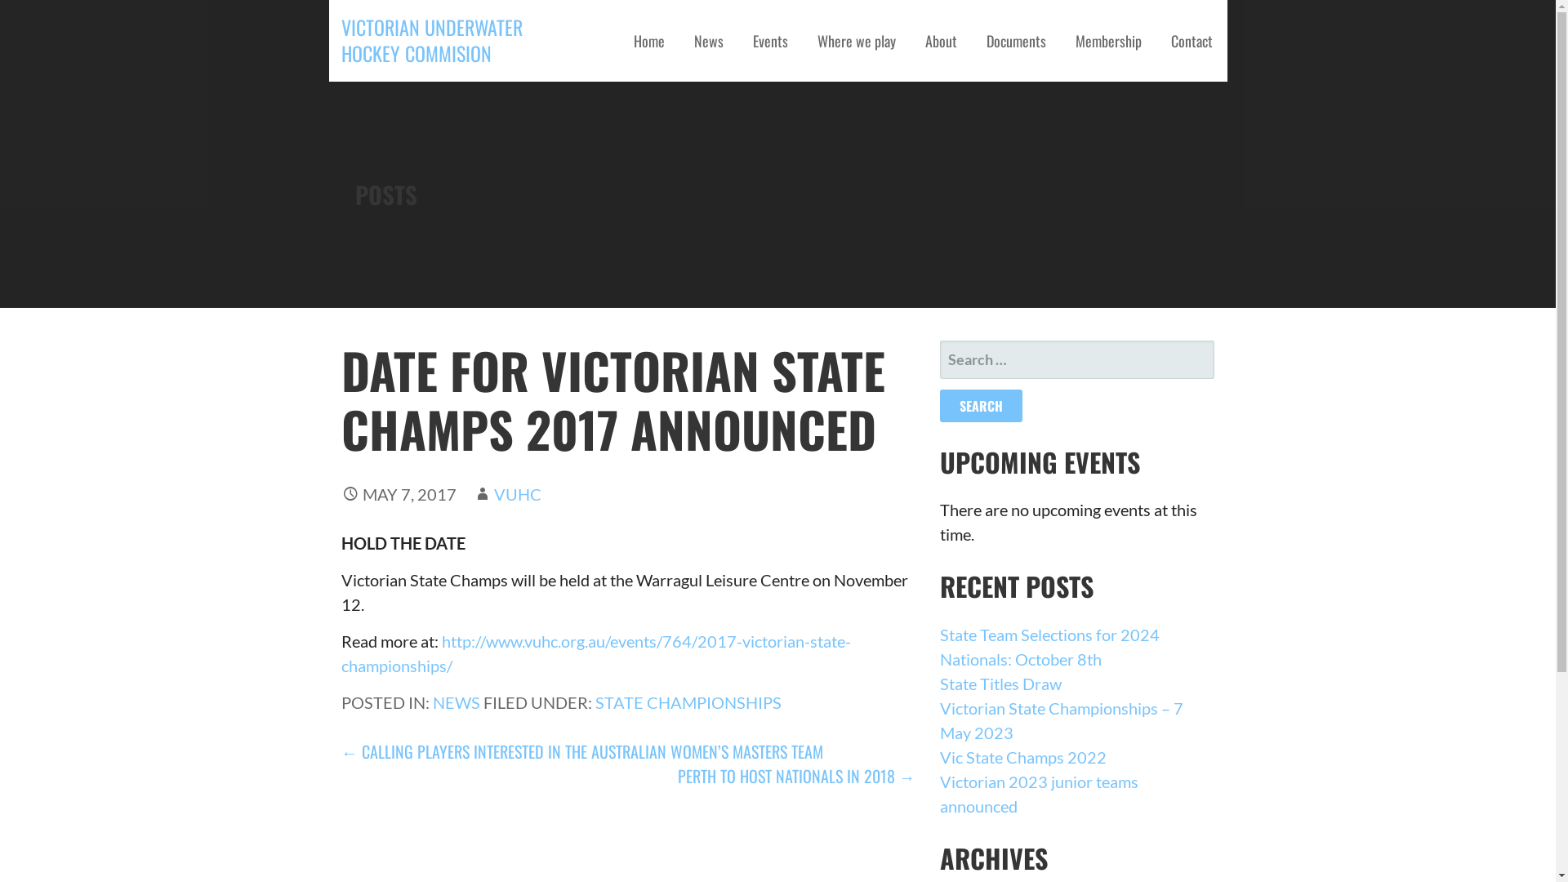 This screenshot has height=882, width=1568. I want to click on About, so click(941, 41).